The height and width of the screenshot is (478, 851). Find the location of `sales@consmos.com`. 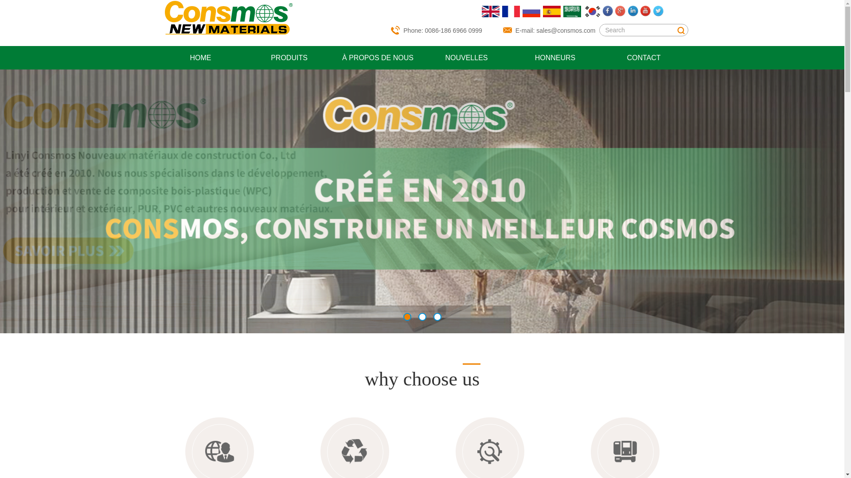

sales@consmos.com is located at coordinates (566, 31).